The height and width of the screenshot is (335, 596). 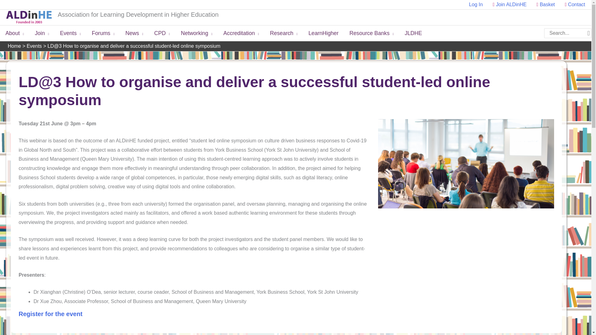 I want to click on Events, so click(x=70, y=33).